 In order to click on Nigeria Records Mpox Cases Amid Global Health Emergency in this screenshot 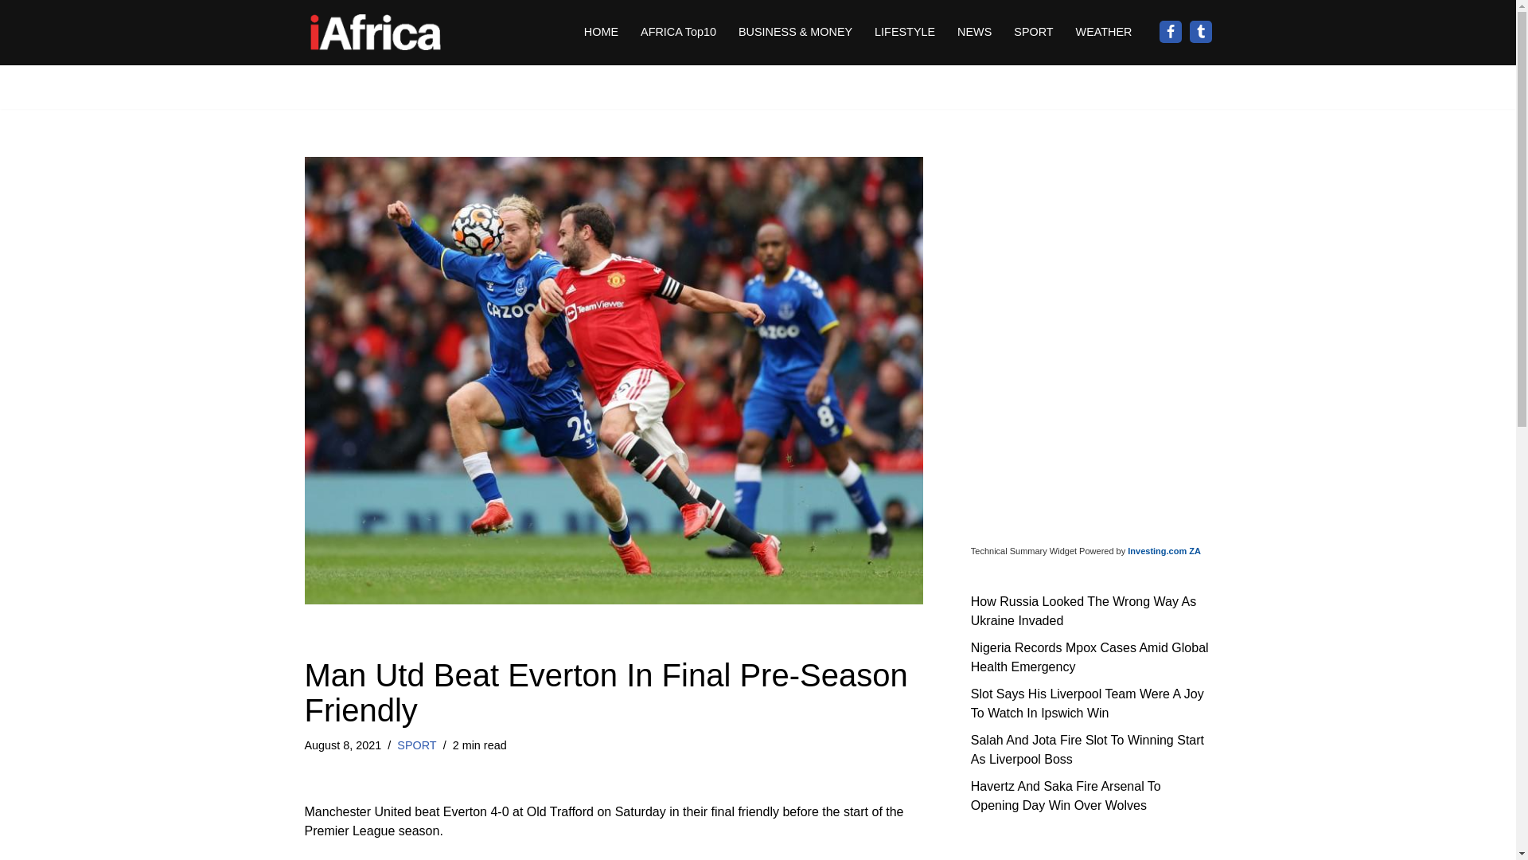, I will do `click(1089, 656)`.